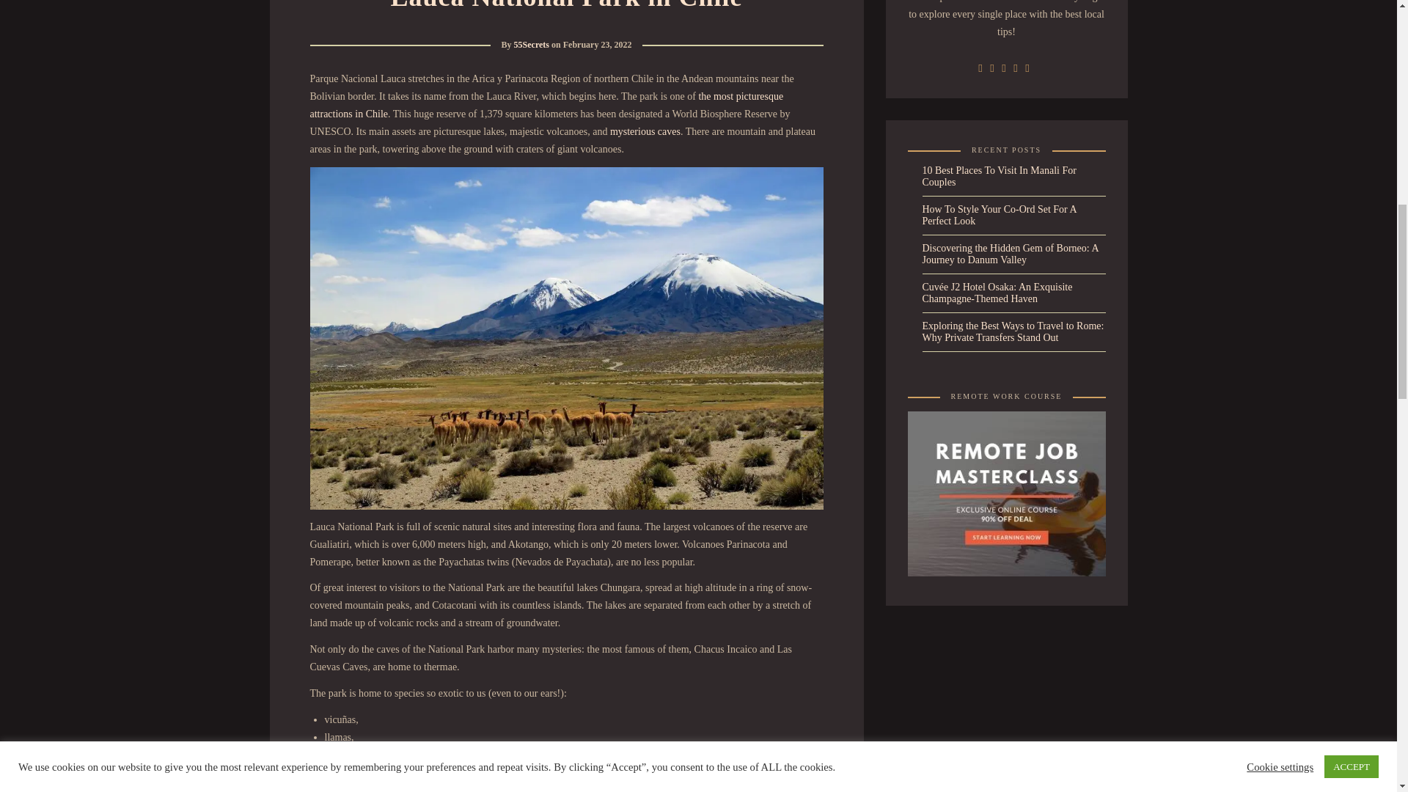  What do you see at coordinates (546, 106) in the screenshot?
I see `the most picturesque attractions in Chile` at bounding box center [546, 106].